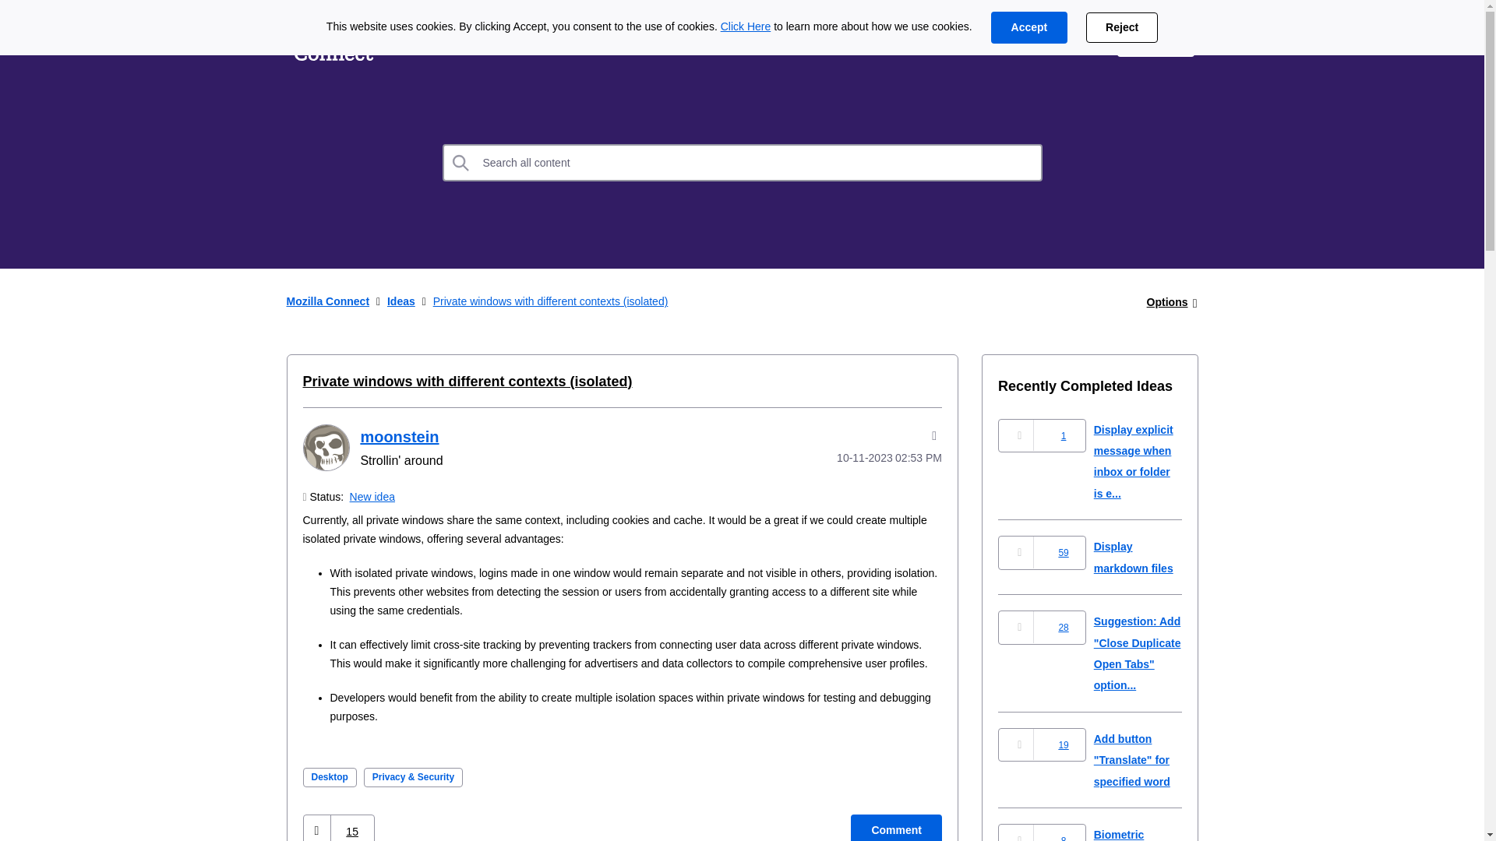  I want to click on Community, so click(624, 40).